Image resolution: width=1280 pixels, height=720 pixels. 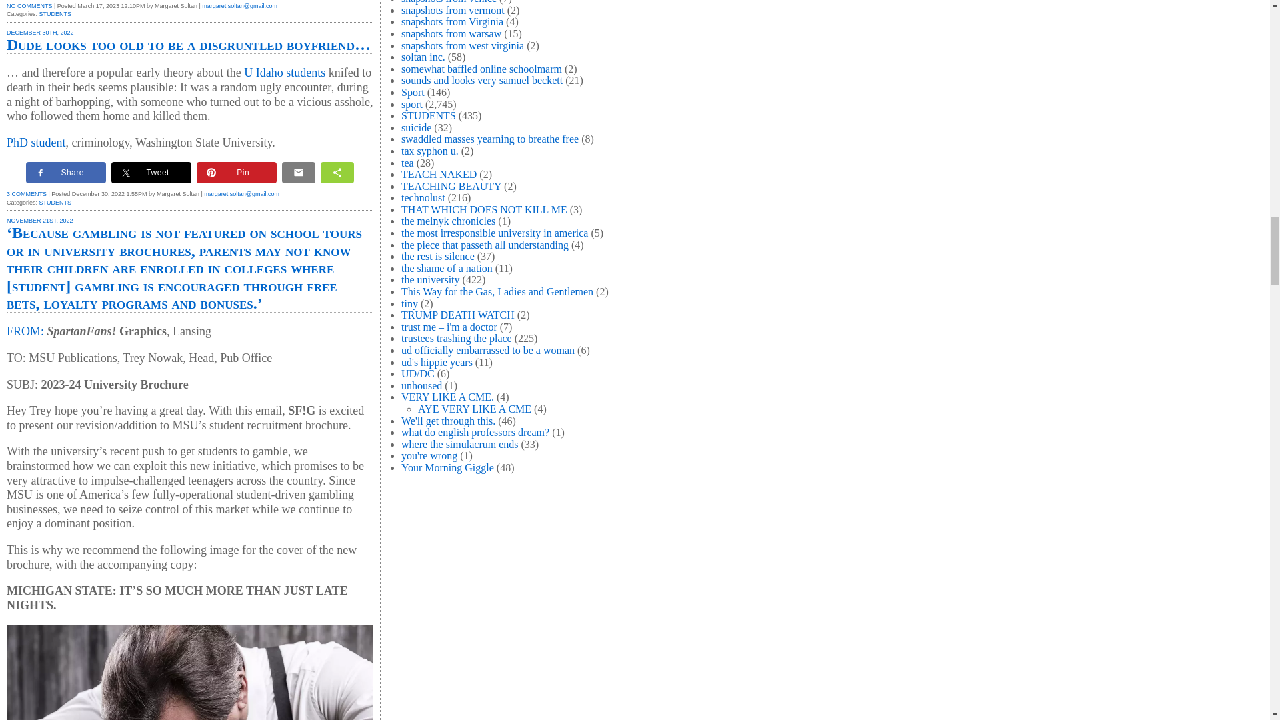 I want to click on STUDENTS, so click(x=55, y=13).